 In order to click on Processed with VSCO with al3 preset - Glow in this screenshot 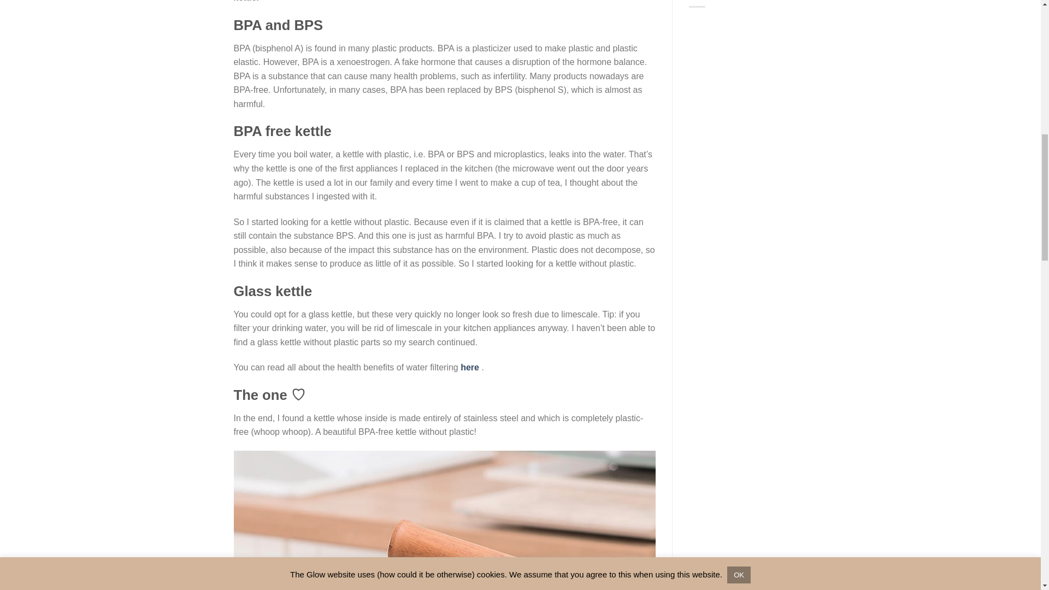, I will do `click(445, 520)`.